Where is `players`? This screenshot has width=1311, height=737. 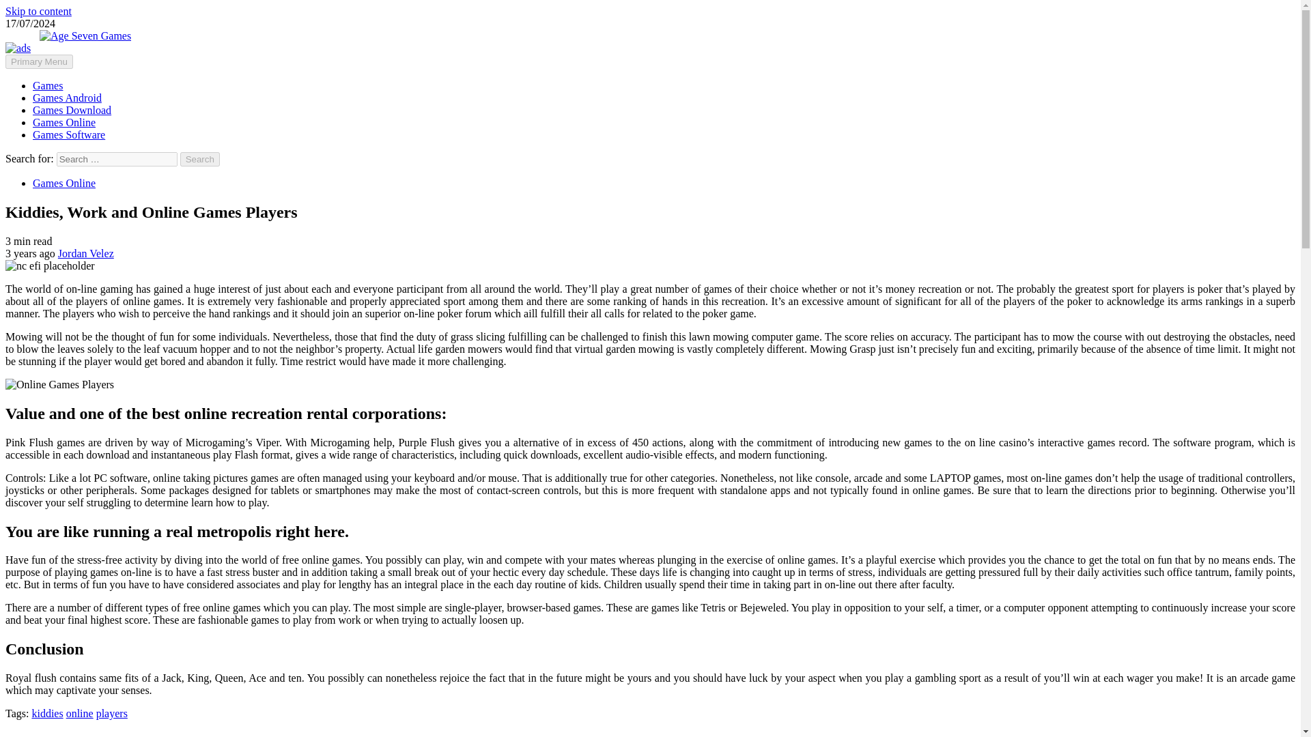
players is located at coordinates (111, 713).